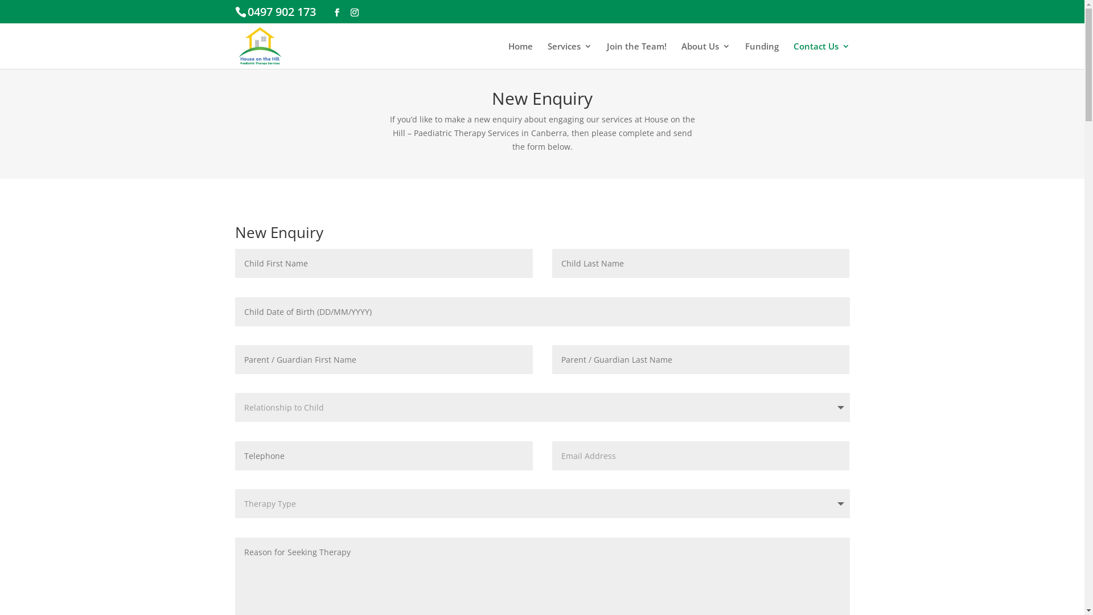  Describe the element at coordinates (762, 56) in the screenshot. I see `Funding` at that location.